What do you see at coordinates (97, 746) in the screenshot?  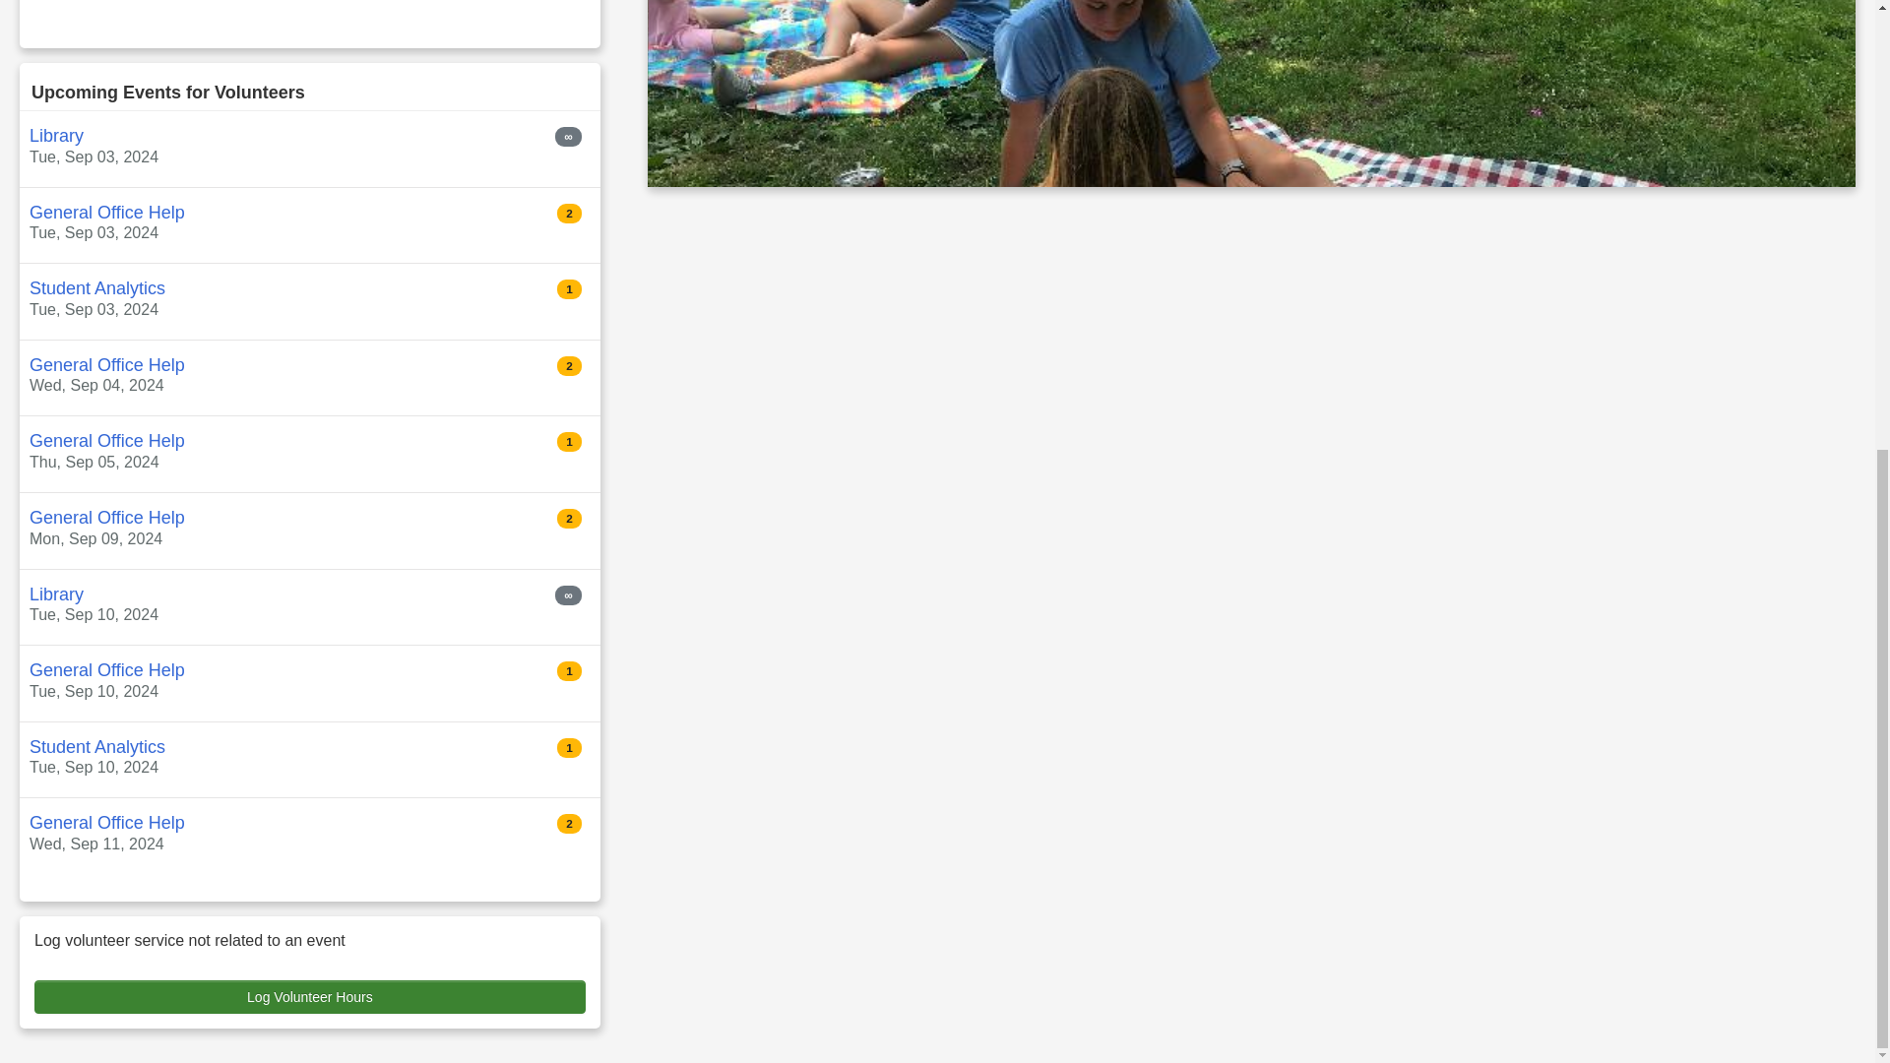 I see `Student Analytics` at bounding box center [97, 746].